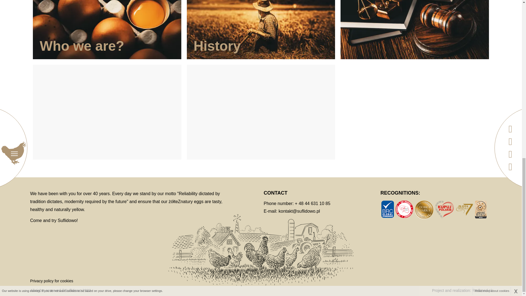 The width and height of the screenshot is (526, 296). Describe the element at coordinates (52, 281) in the screenshot. I see `Privacy policy for cookies` at that location.